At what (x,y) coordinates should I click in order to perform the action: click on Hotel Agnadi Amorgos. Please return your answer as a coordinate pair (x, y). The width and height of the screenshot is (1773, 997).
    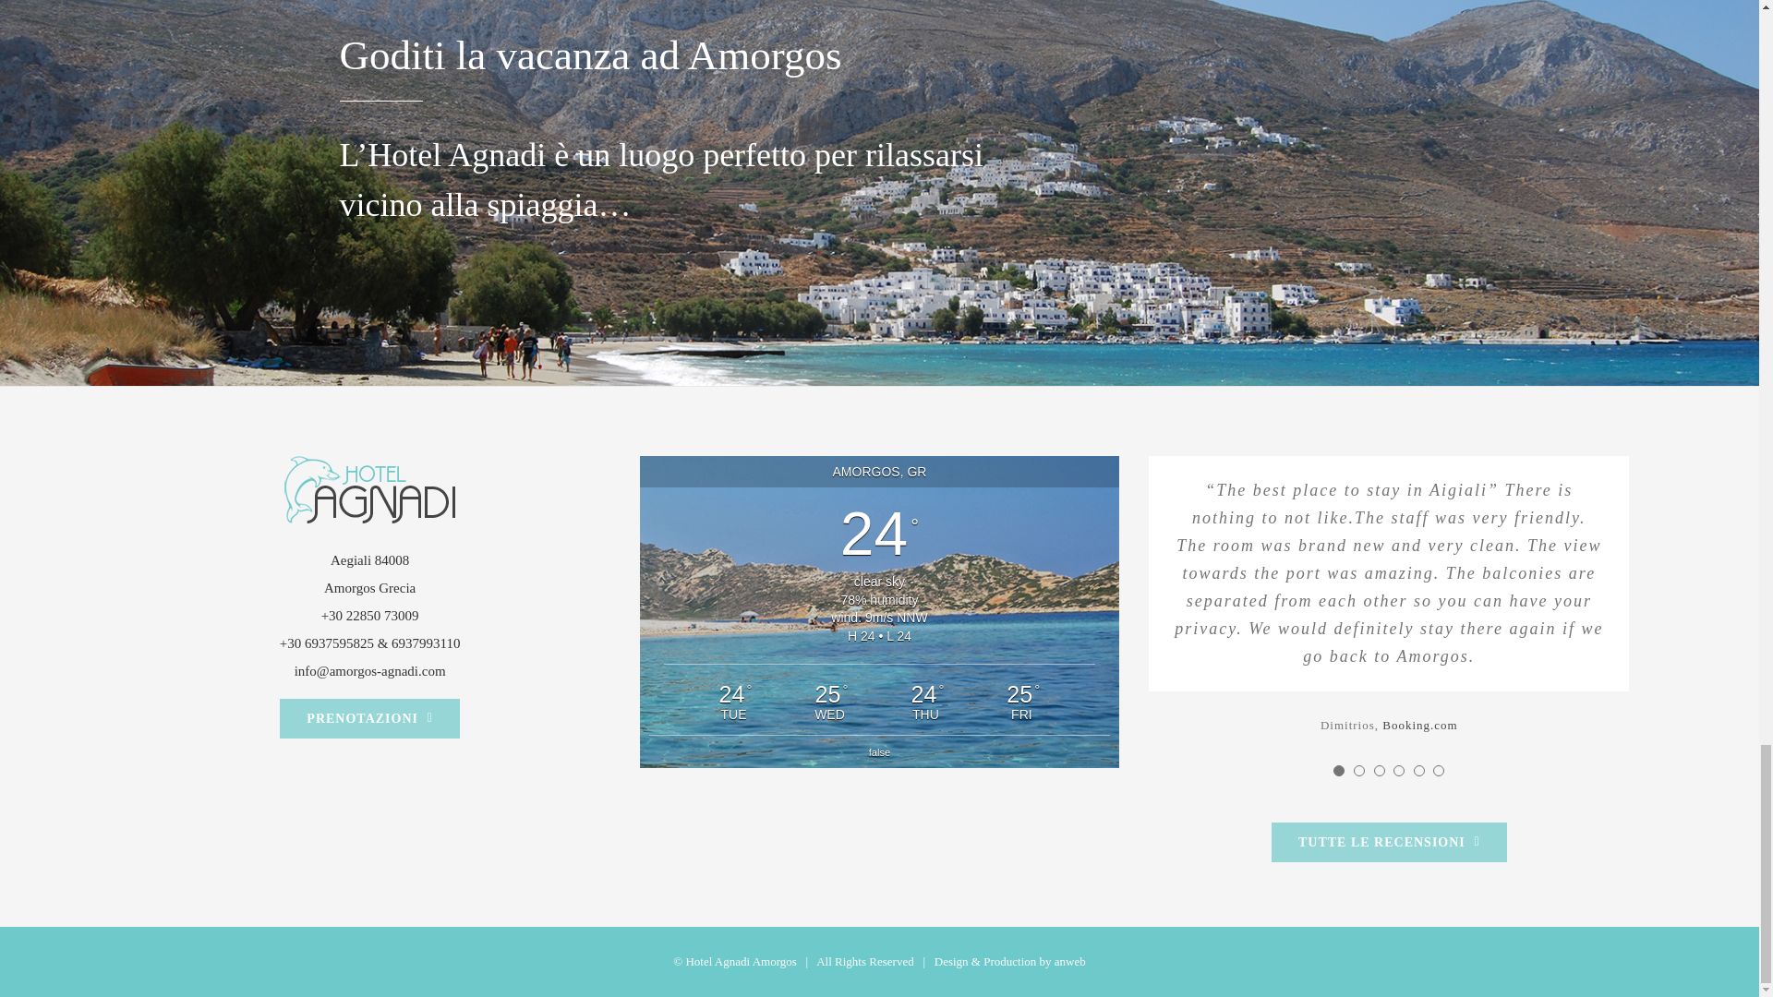
    Looking at the image, I should click on (741, 960).